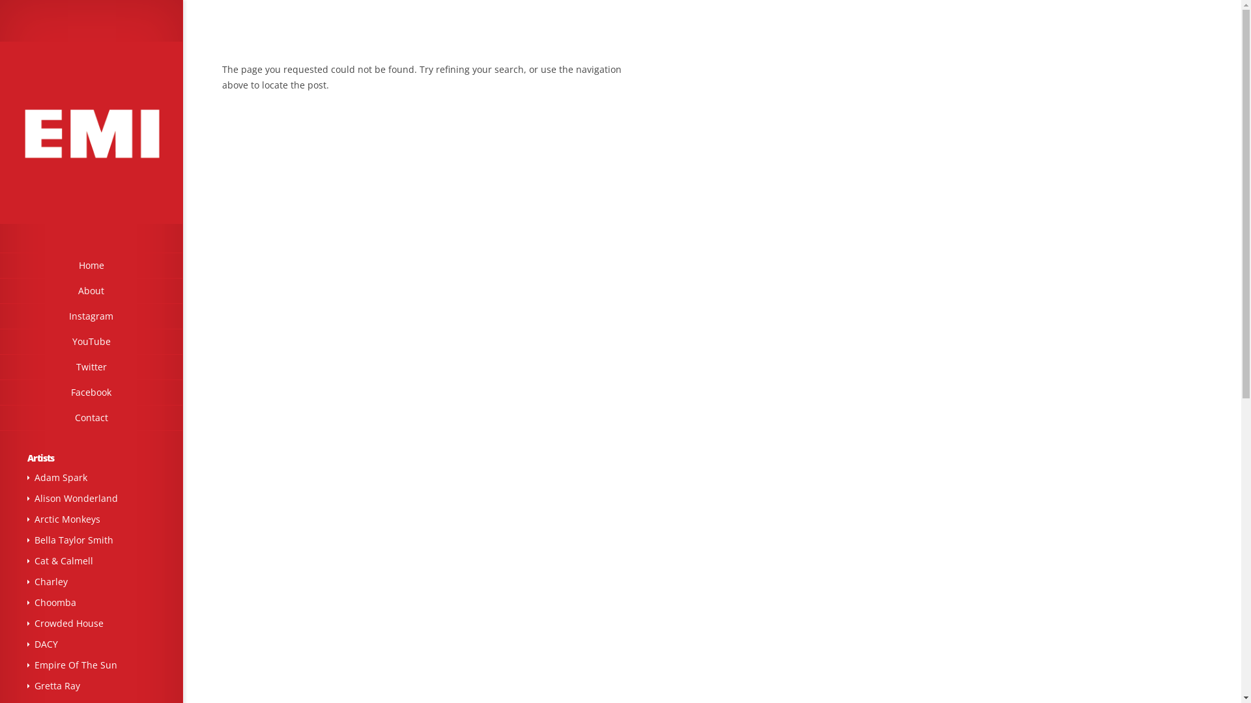 This screenshot has height=703, width=1251. What do you see at coordinates (76, 665) in the screenshot?
I see `Empire Of The Sun` at bounding box center [76, 665].